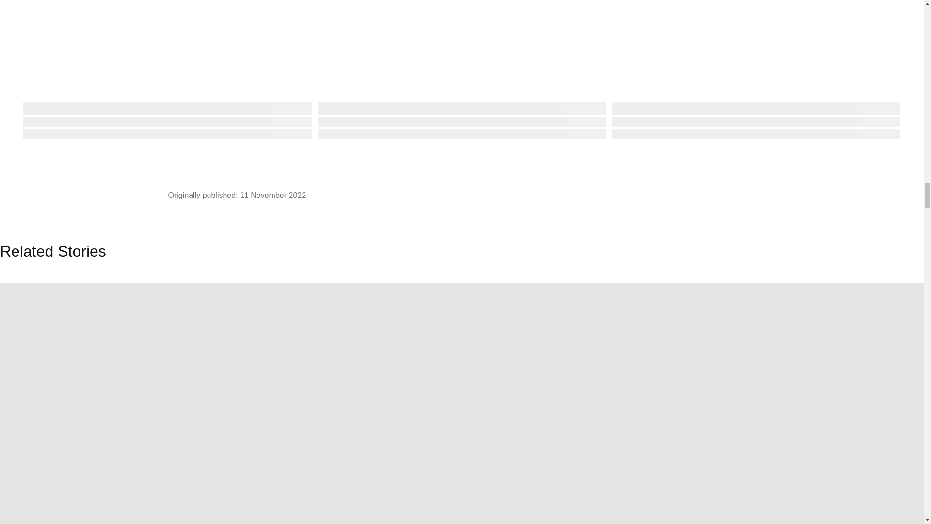 The image size is (931, 524). I want to click on Nike Zenvy, so click(755, 69).